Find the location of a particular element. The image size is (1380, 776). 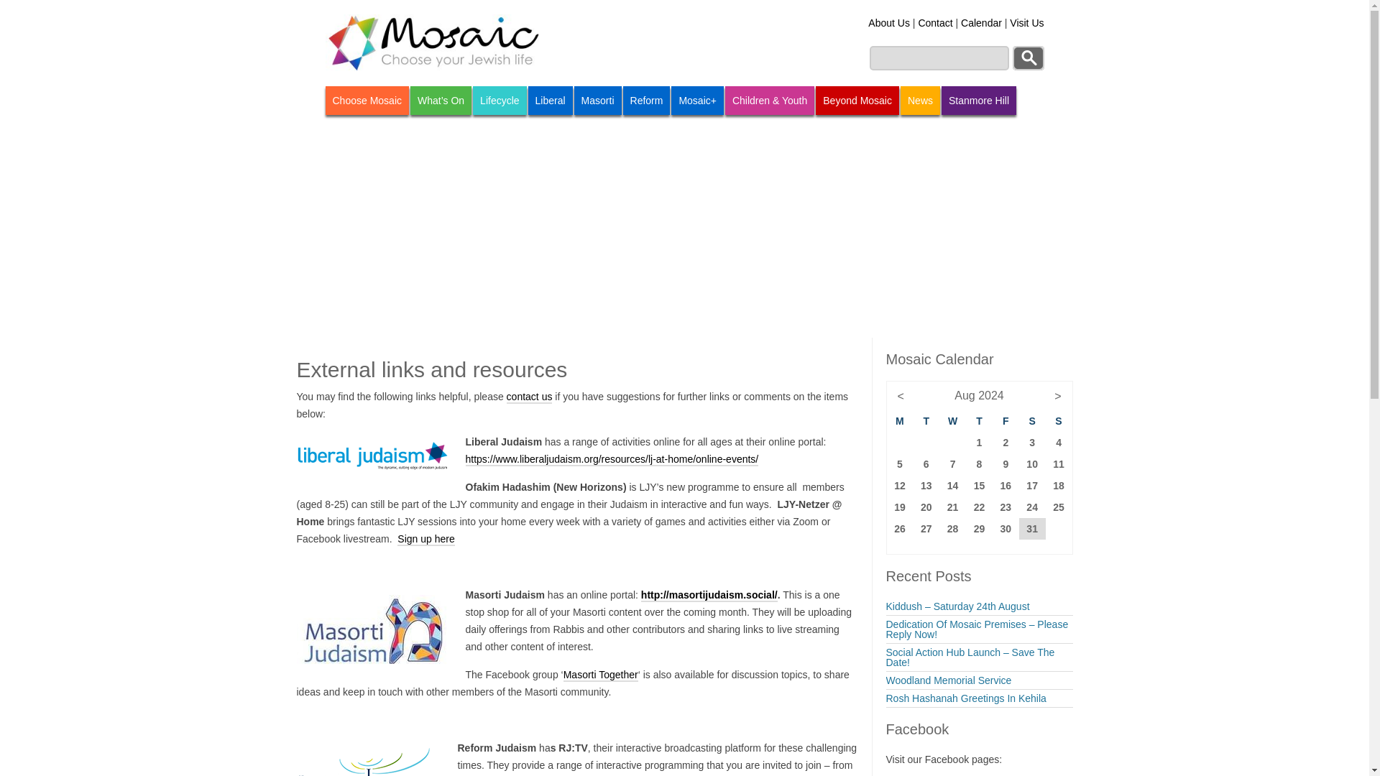

About Us is located at coordinates (888, 22).